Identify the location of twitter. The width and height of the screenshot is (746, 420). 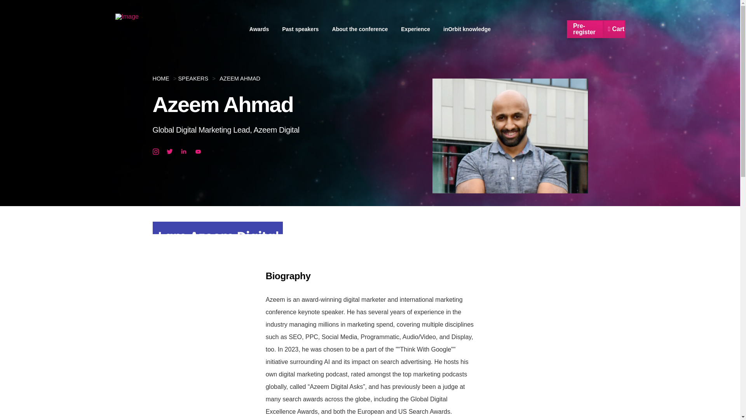
(169, 149).